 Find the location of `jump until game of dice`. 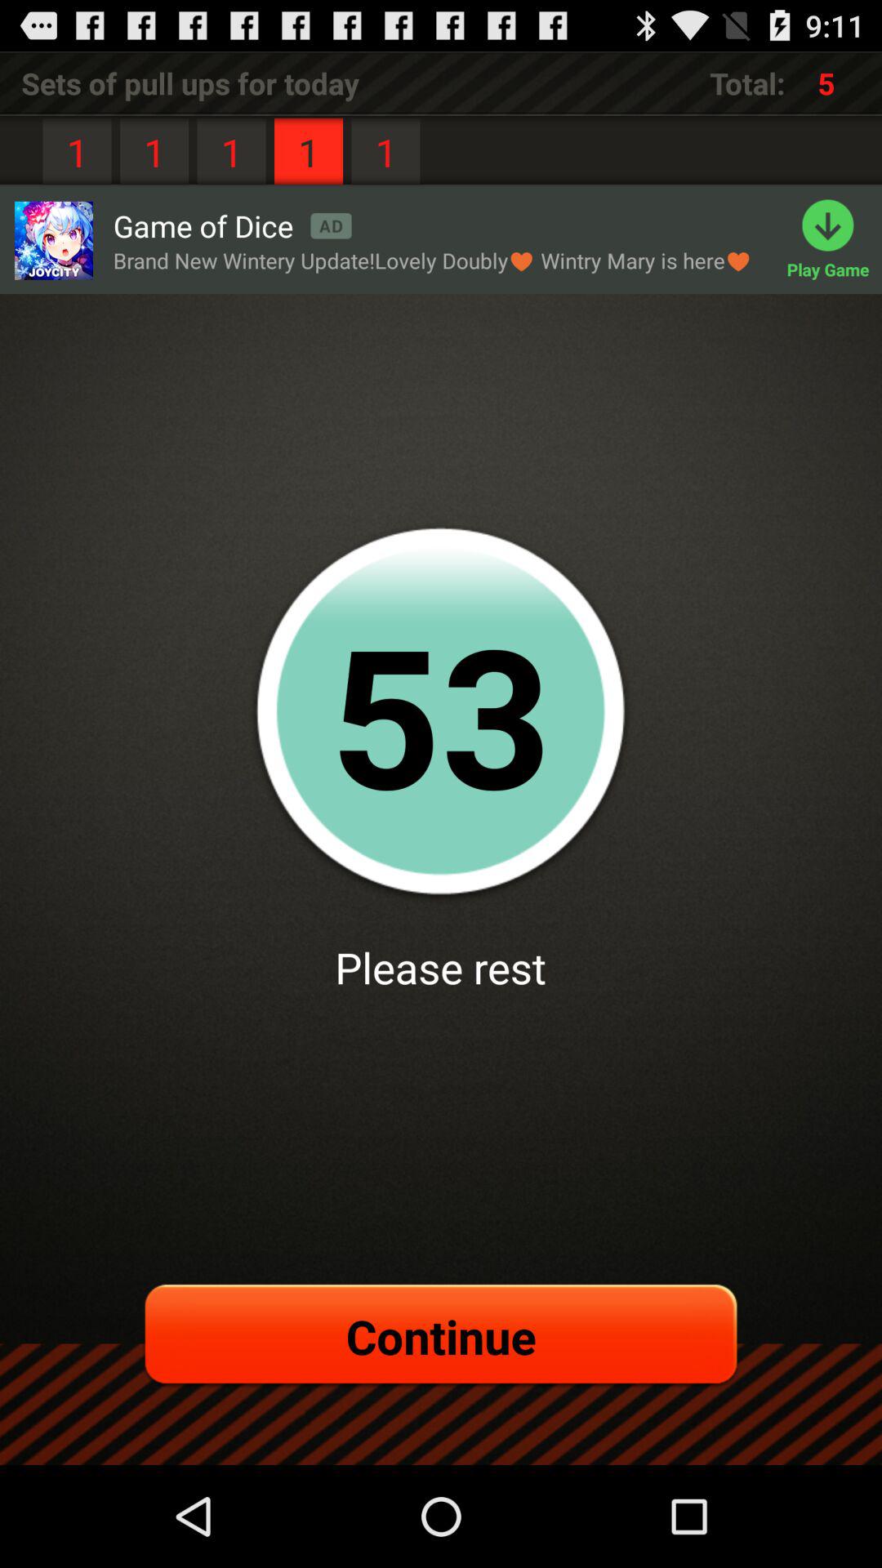

jump until game of dice is located at coordinates (232, 225).